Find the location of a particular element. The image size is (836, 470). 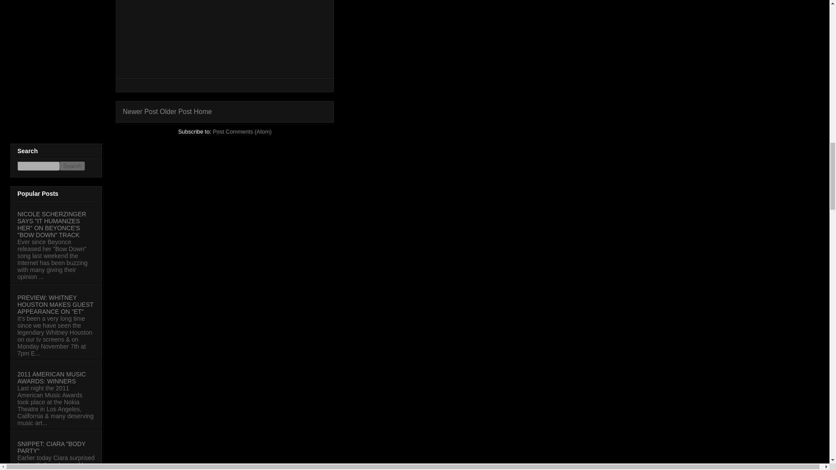

Home is located at coordinates (203, 111).